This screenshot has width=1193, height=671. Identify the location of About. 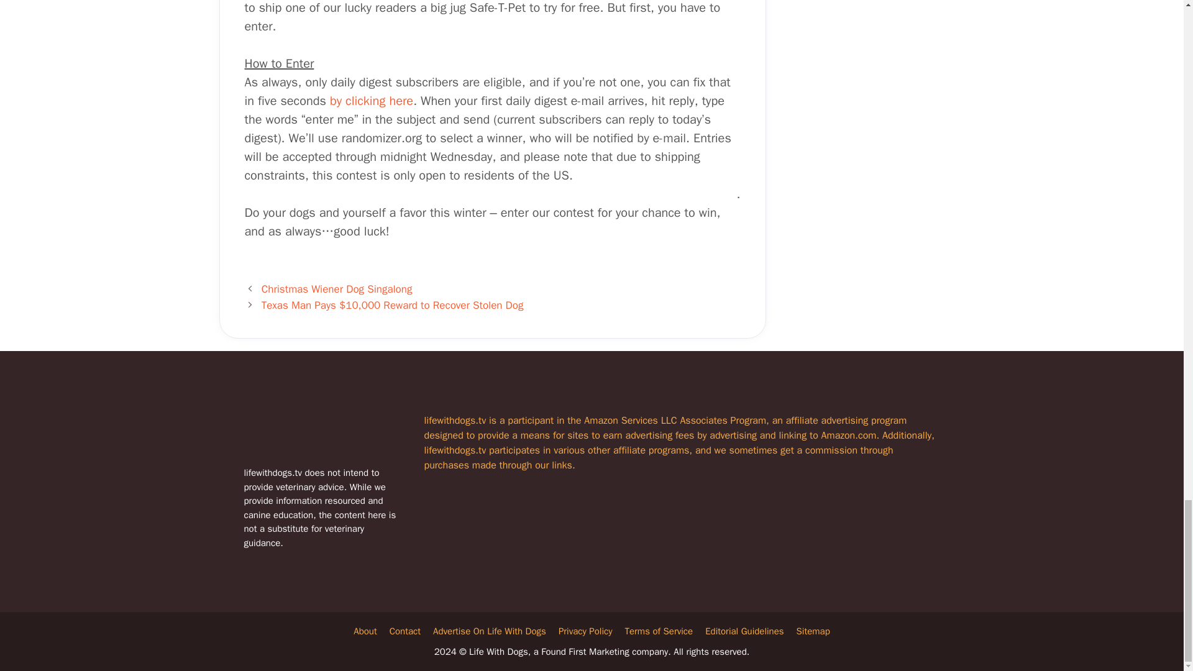
(365, 631).